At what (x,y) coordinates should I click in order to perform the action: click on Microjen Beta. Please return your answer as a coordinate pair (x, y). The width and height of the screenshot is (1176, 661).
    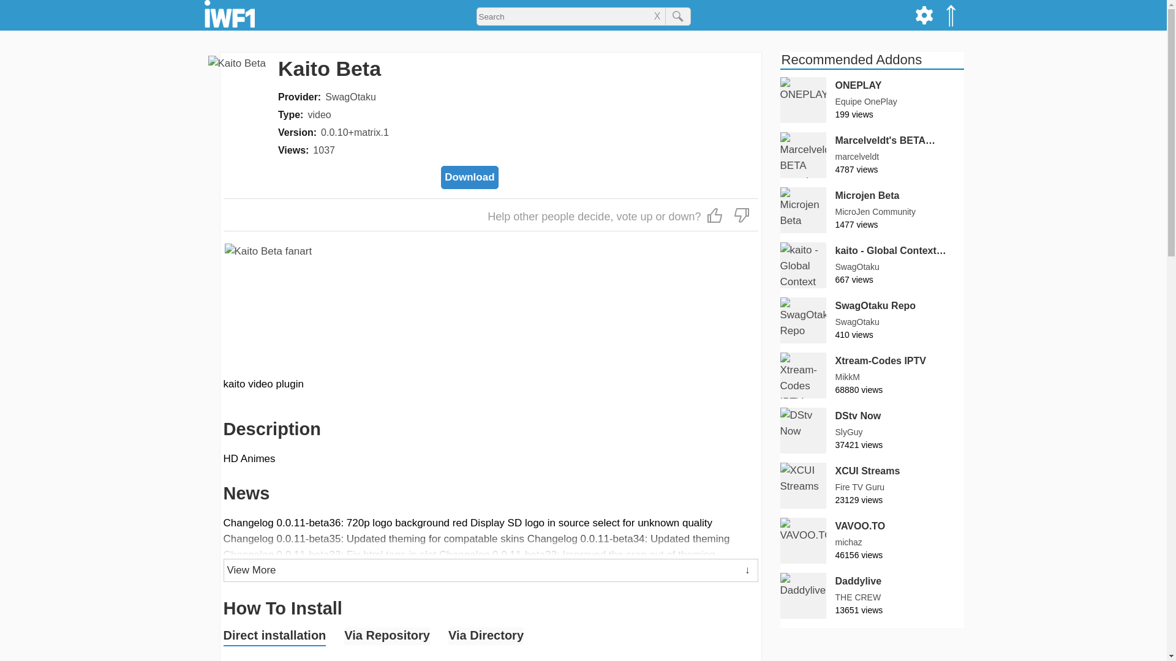
    Looking at the image, I should click on (867, 195).